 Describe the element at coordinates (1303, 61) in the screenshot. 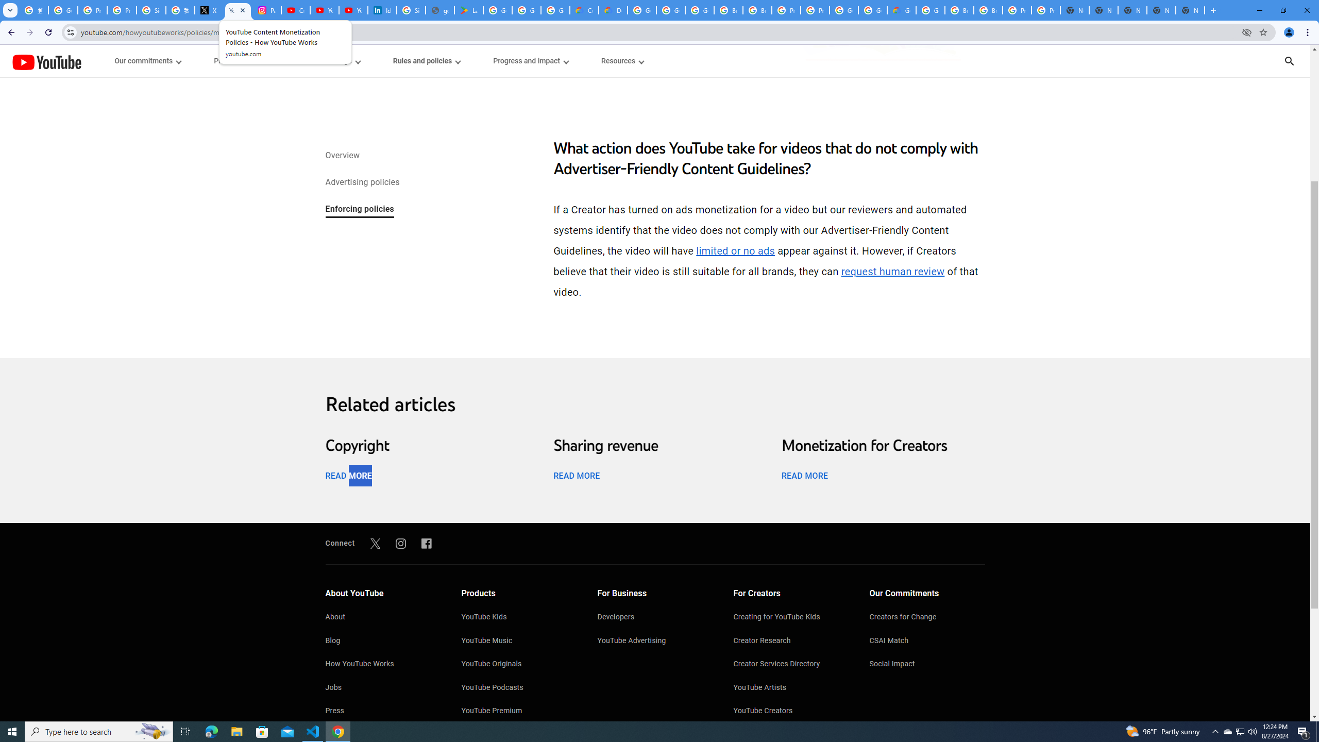

I see `Search` at that location.